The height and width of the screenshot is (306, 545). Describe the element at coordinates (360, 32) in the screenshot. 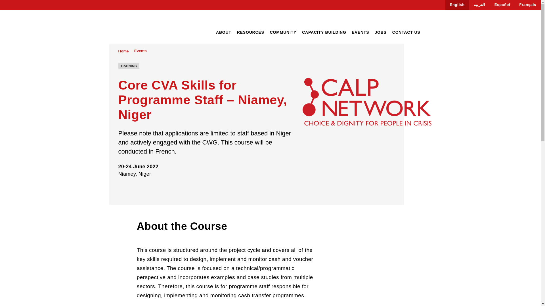

I see `EVENTS` at that location.